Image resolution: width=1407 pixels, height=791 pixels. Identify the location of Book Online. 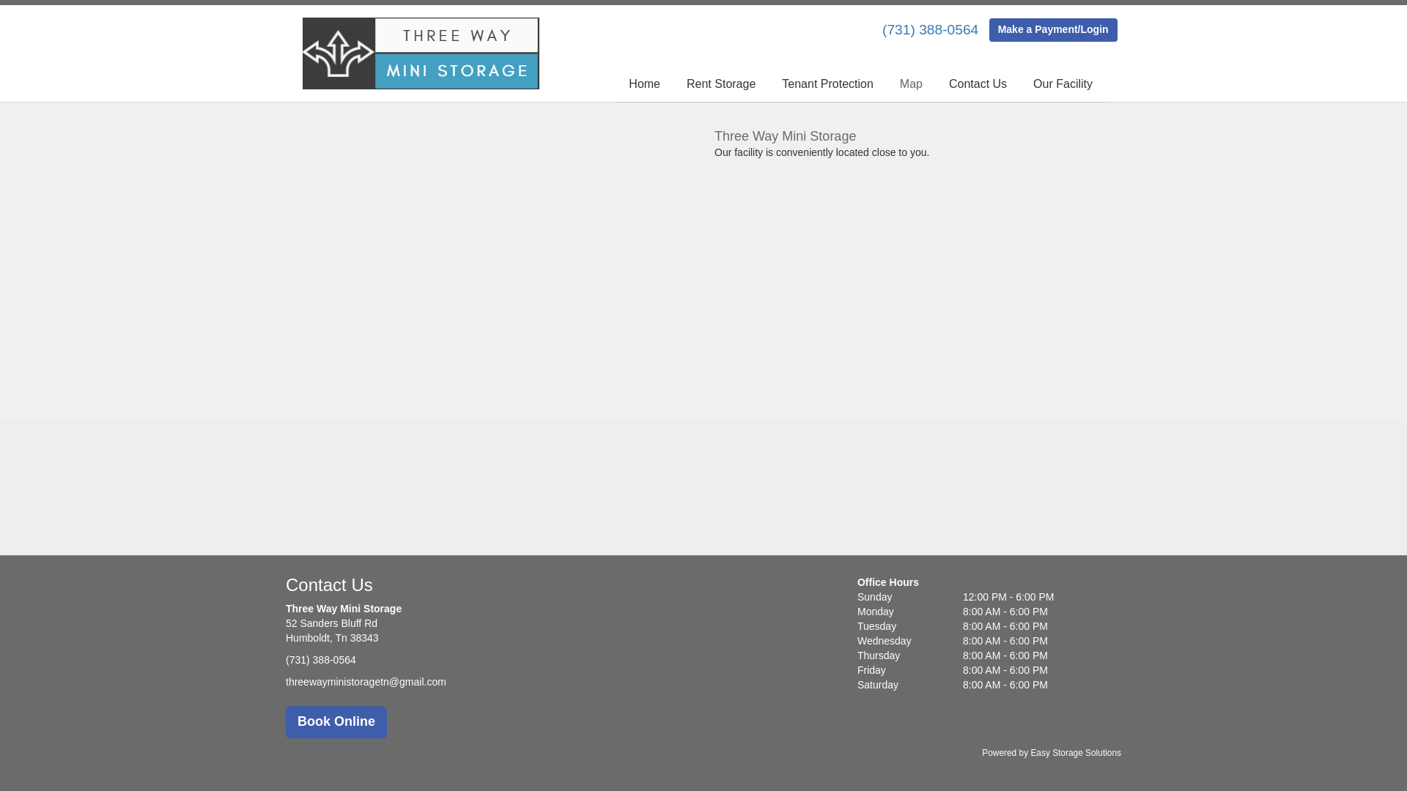
(336, 722).